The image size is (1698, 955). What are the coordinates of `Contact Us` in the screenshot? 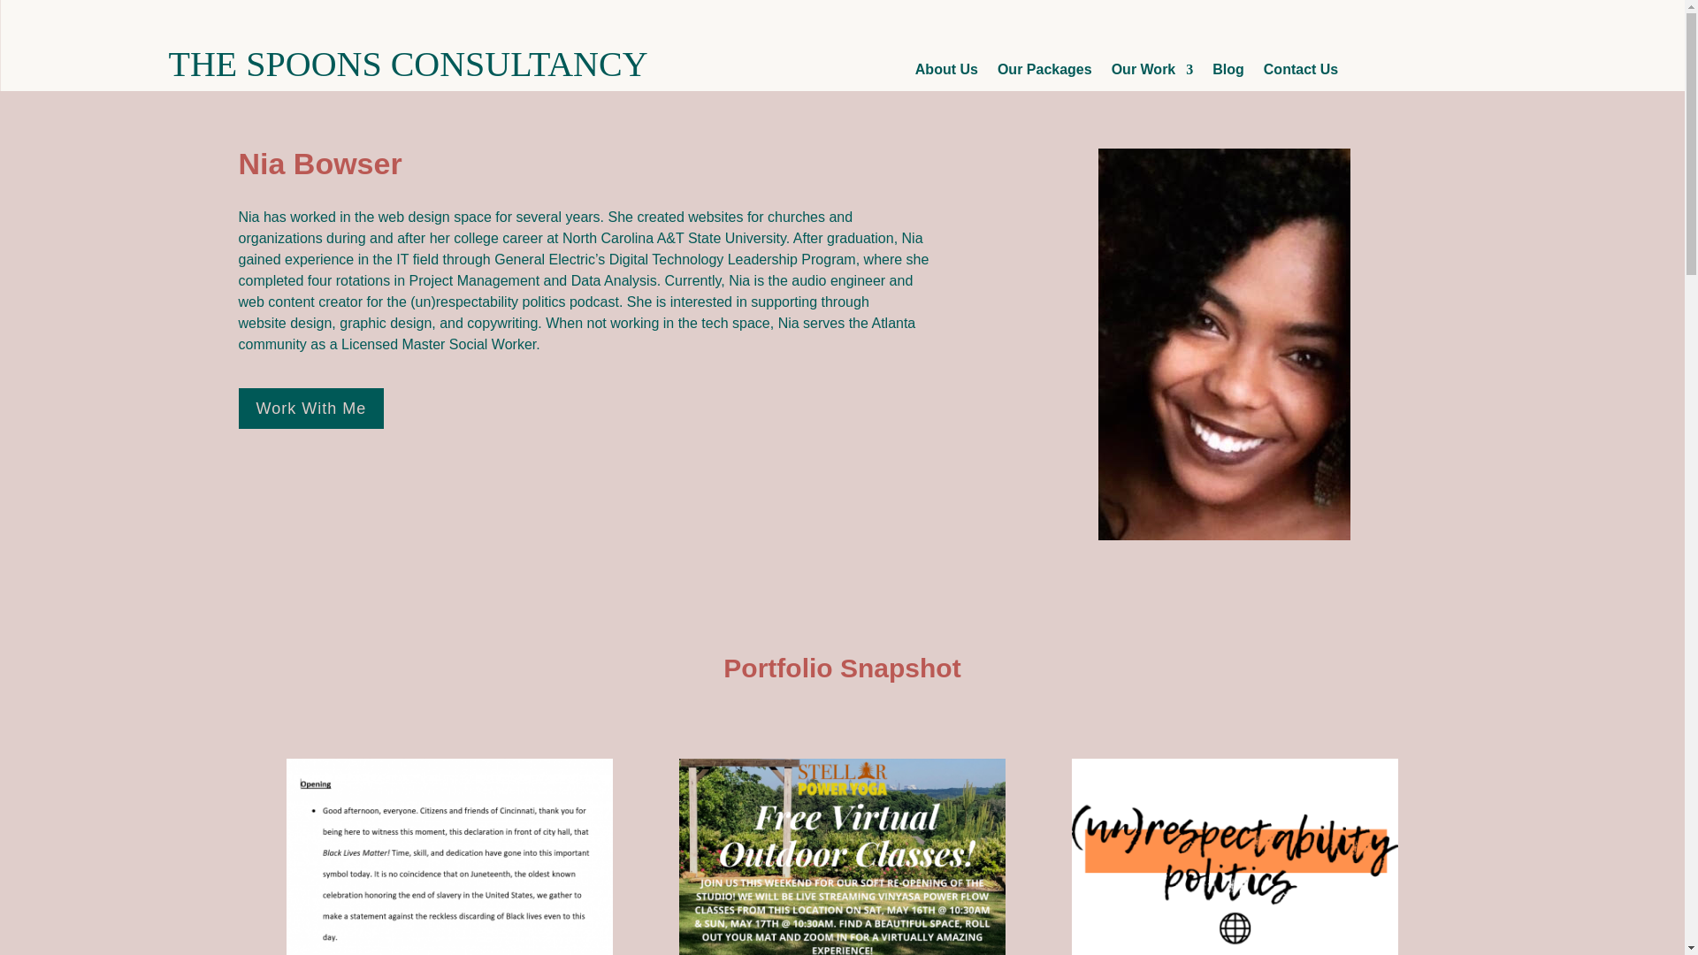 It's located at (1300, 73).